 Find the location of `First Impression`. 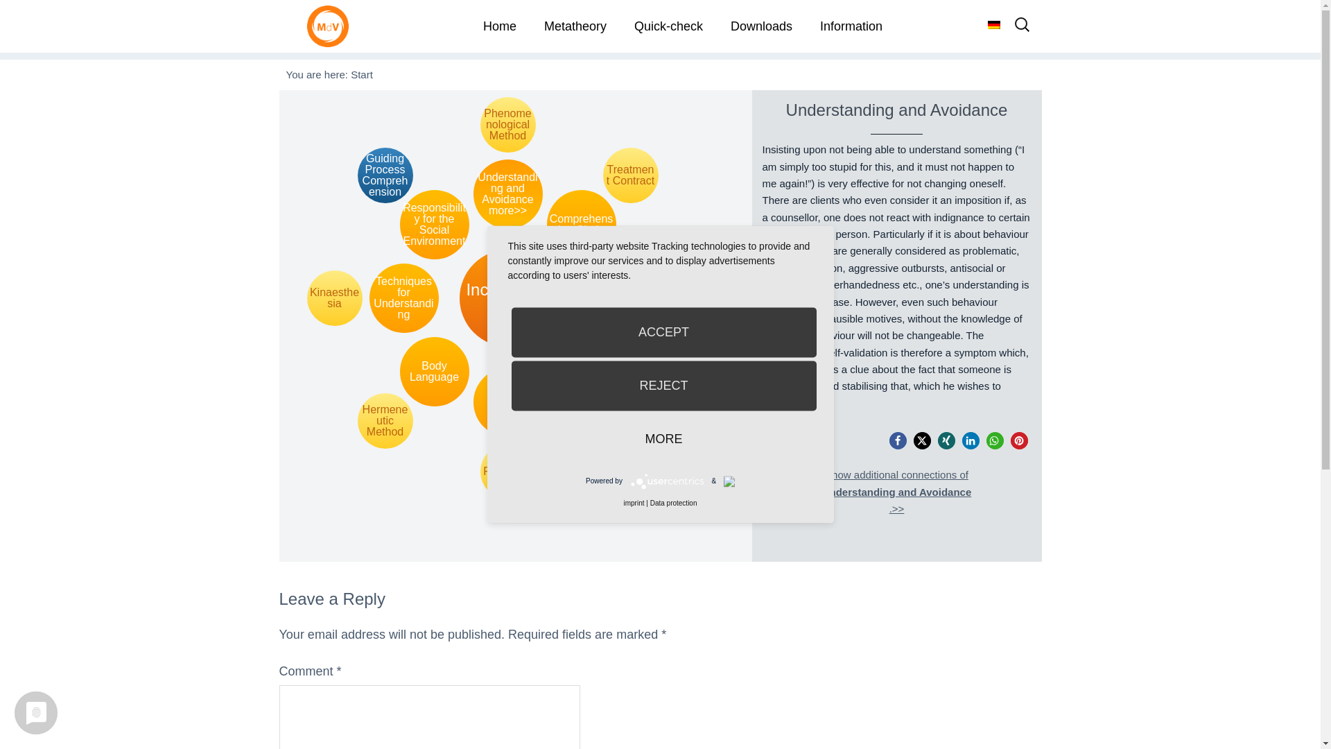

First Impression is located at coordinates (631, 420).